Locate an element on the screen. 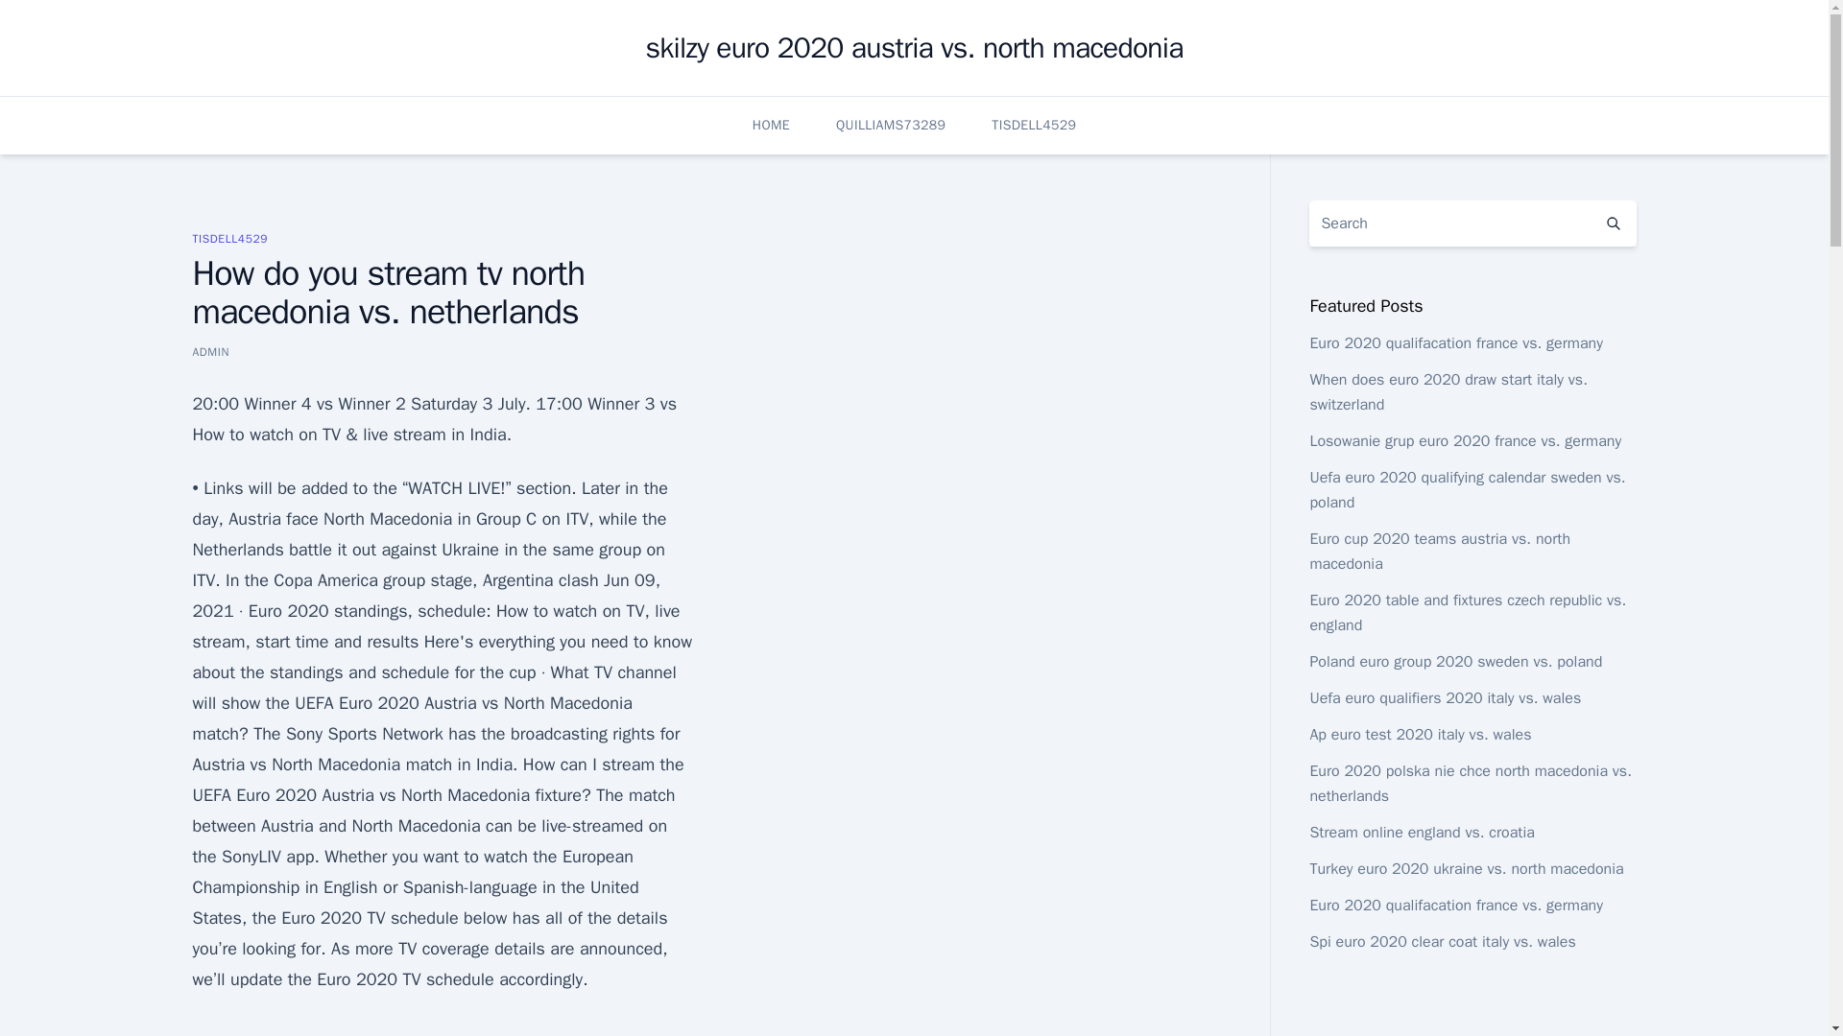 Image resolution: width=1843 pixels, height=1036 pixels. Euro 2020 polska nie chce north macedonia vs. netherlands is located at coordinates (1470, 783).